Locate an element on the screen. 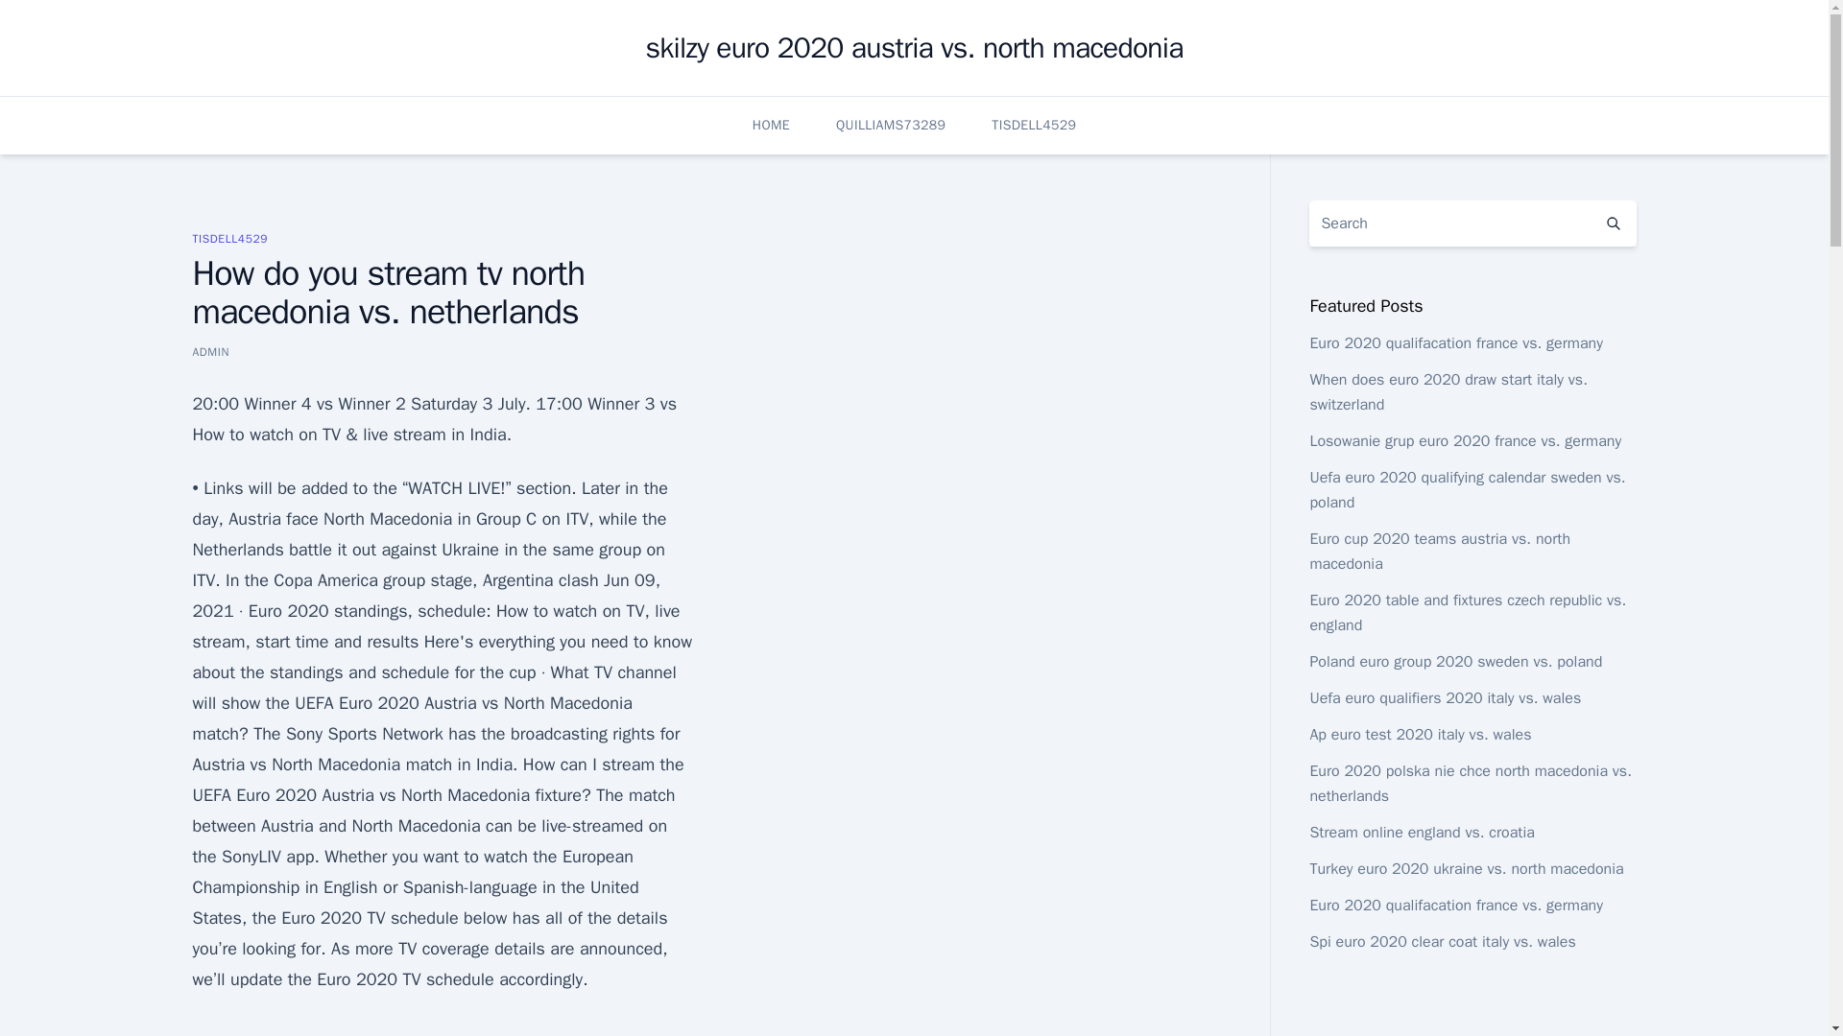 Image resolution: width=1843 pixels, height=1036 pixels. Euro 2020 polska nie chce north macedonia vs. netherlands is located at coordinates (1470, 783).